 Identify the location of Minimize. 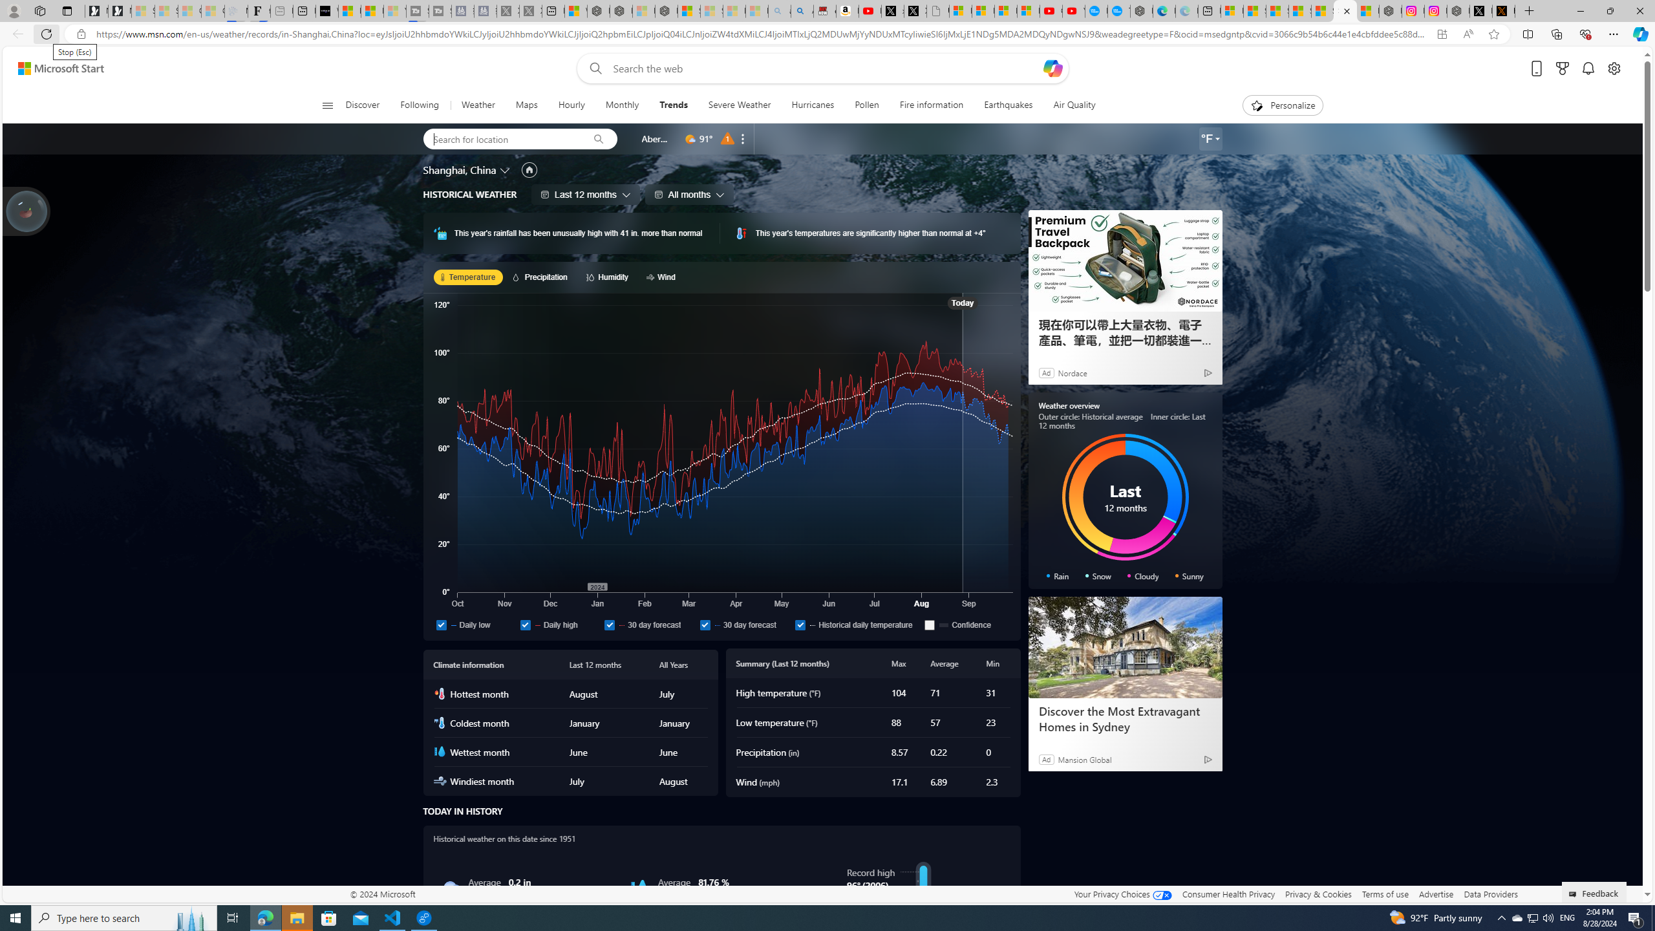
(1580, 11).